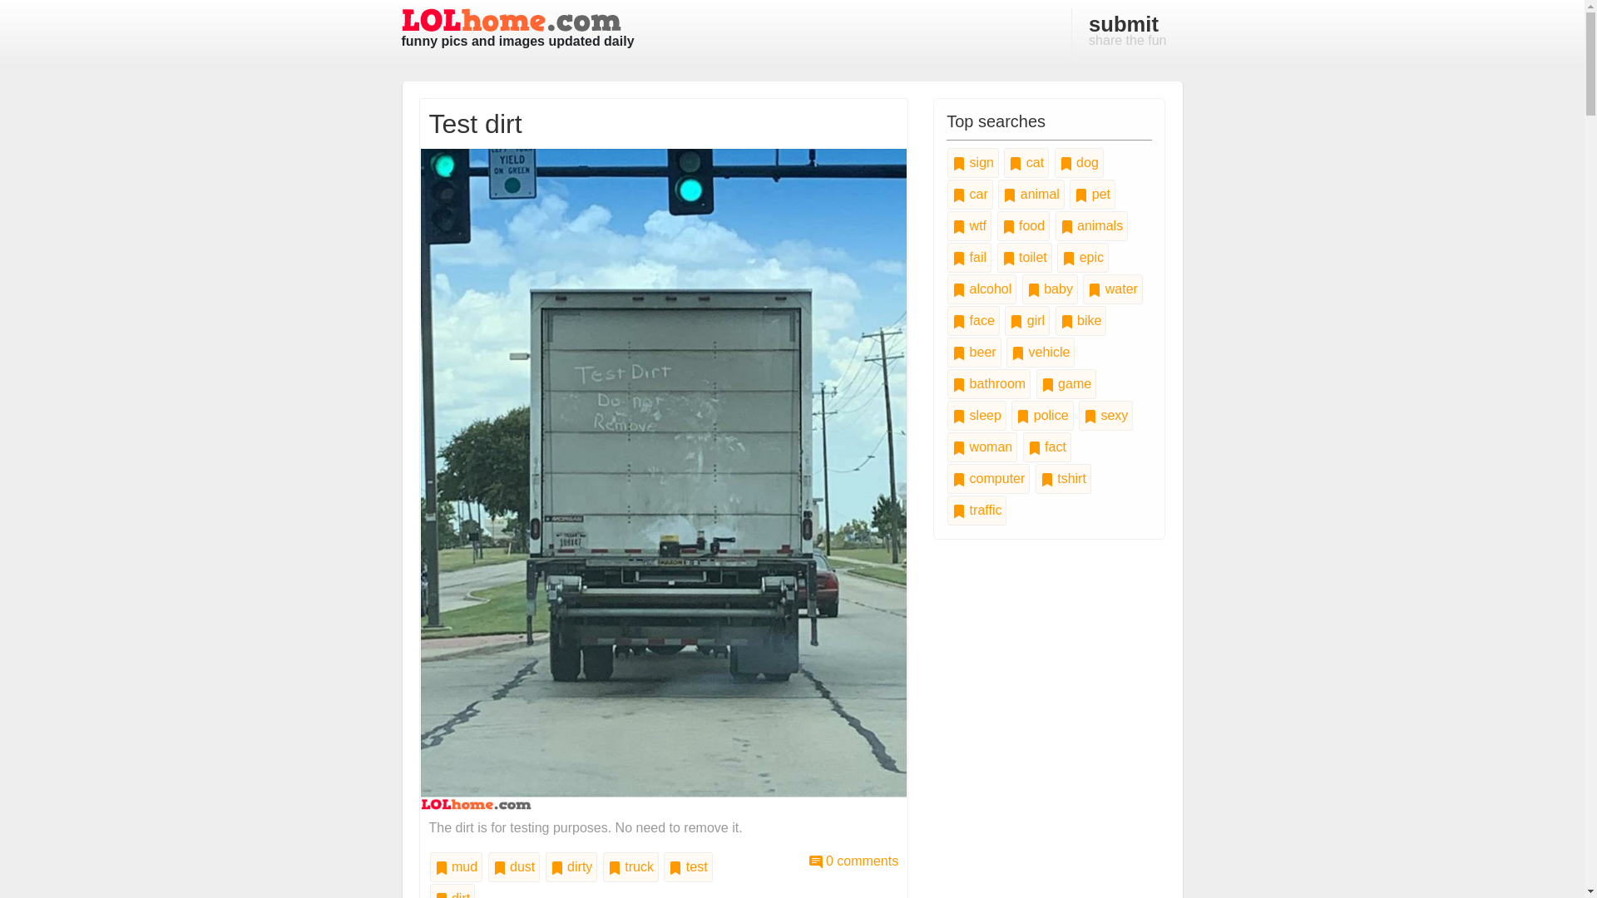 The height and width of the screenshot is (898, 1597). Describe the element at coordinates (571, 866) in the screenshot. I see `mud` at that location.